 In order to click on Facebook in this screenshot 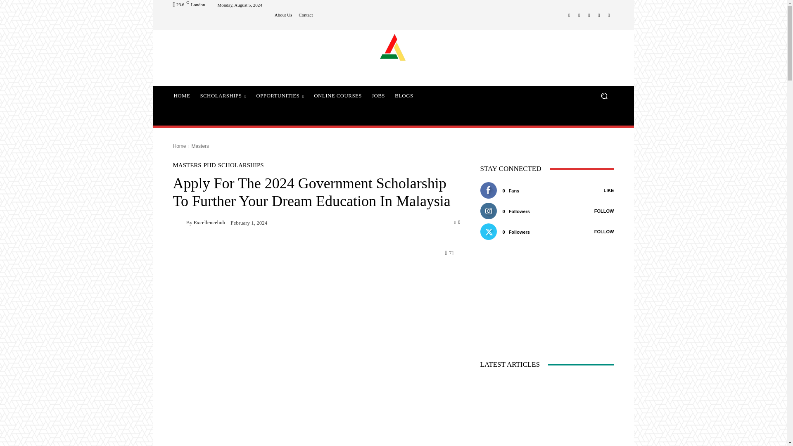, I will do `click(569, 14)`.